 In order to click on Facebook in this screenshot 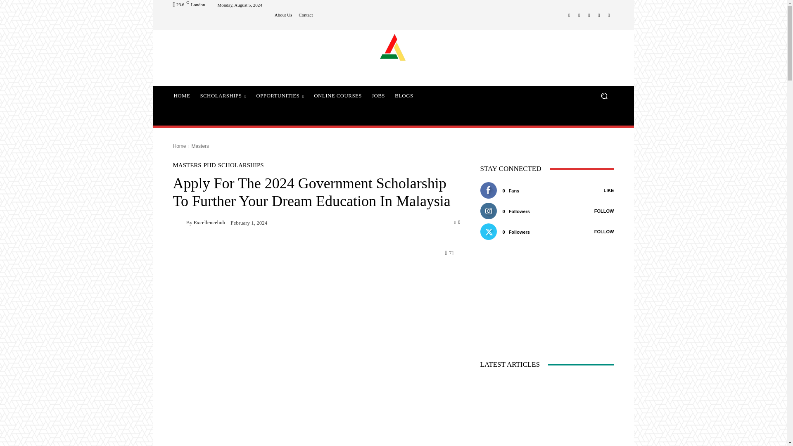, I will do `click(569, 14)`.